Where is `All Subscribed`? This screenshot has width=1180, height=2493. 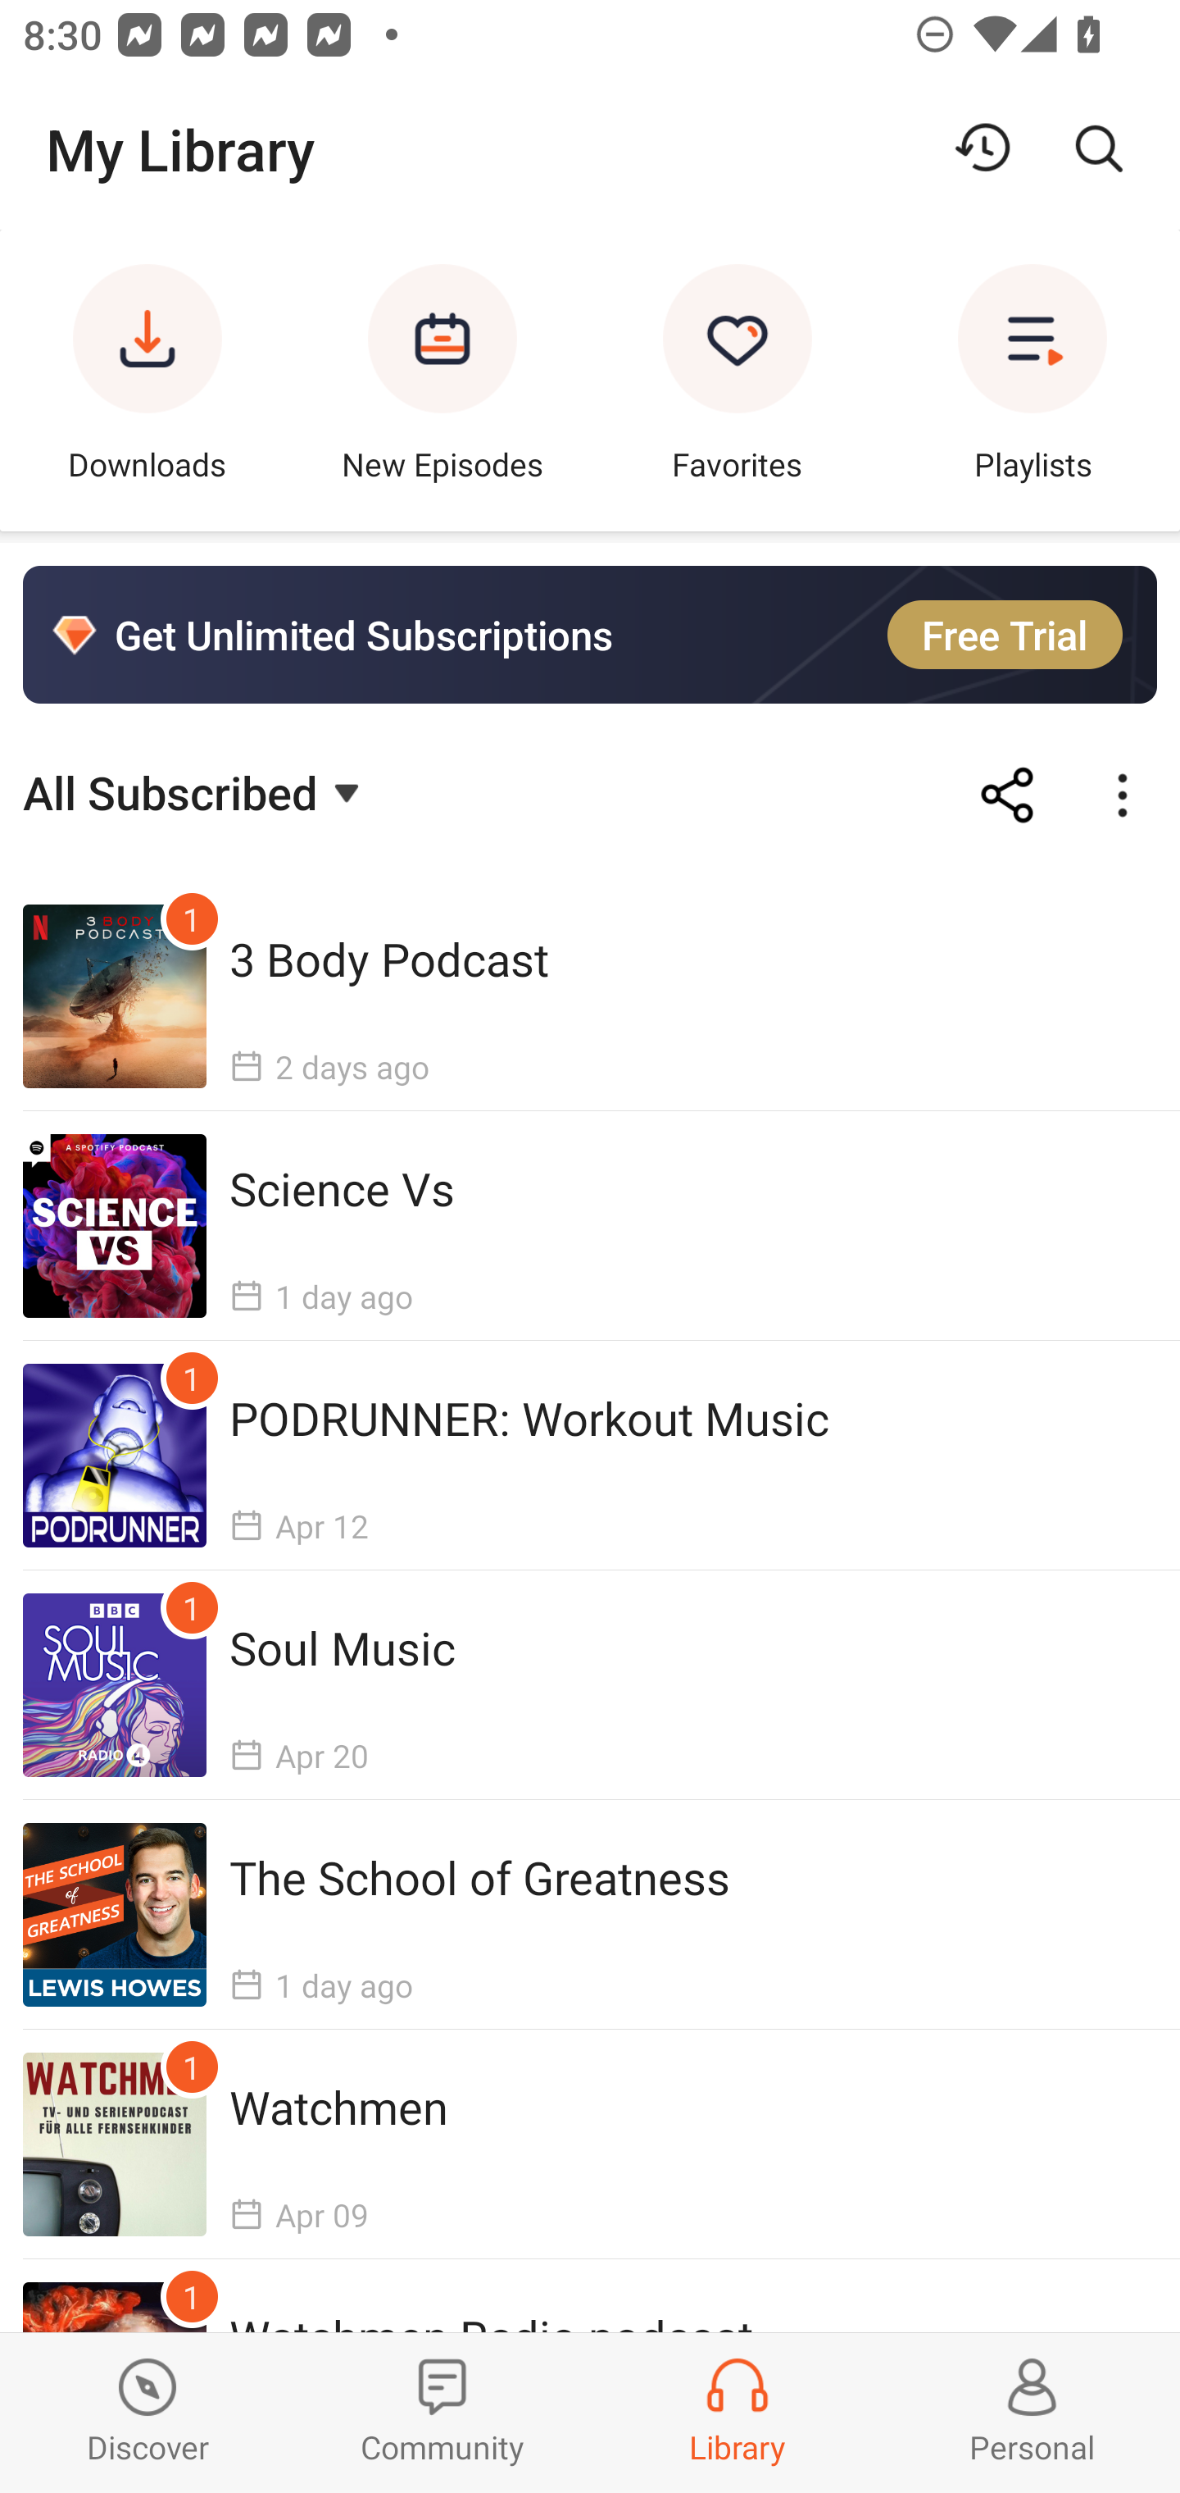 All Subscribed is located at coordinates (195, 791).